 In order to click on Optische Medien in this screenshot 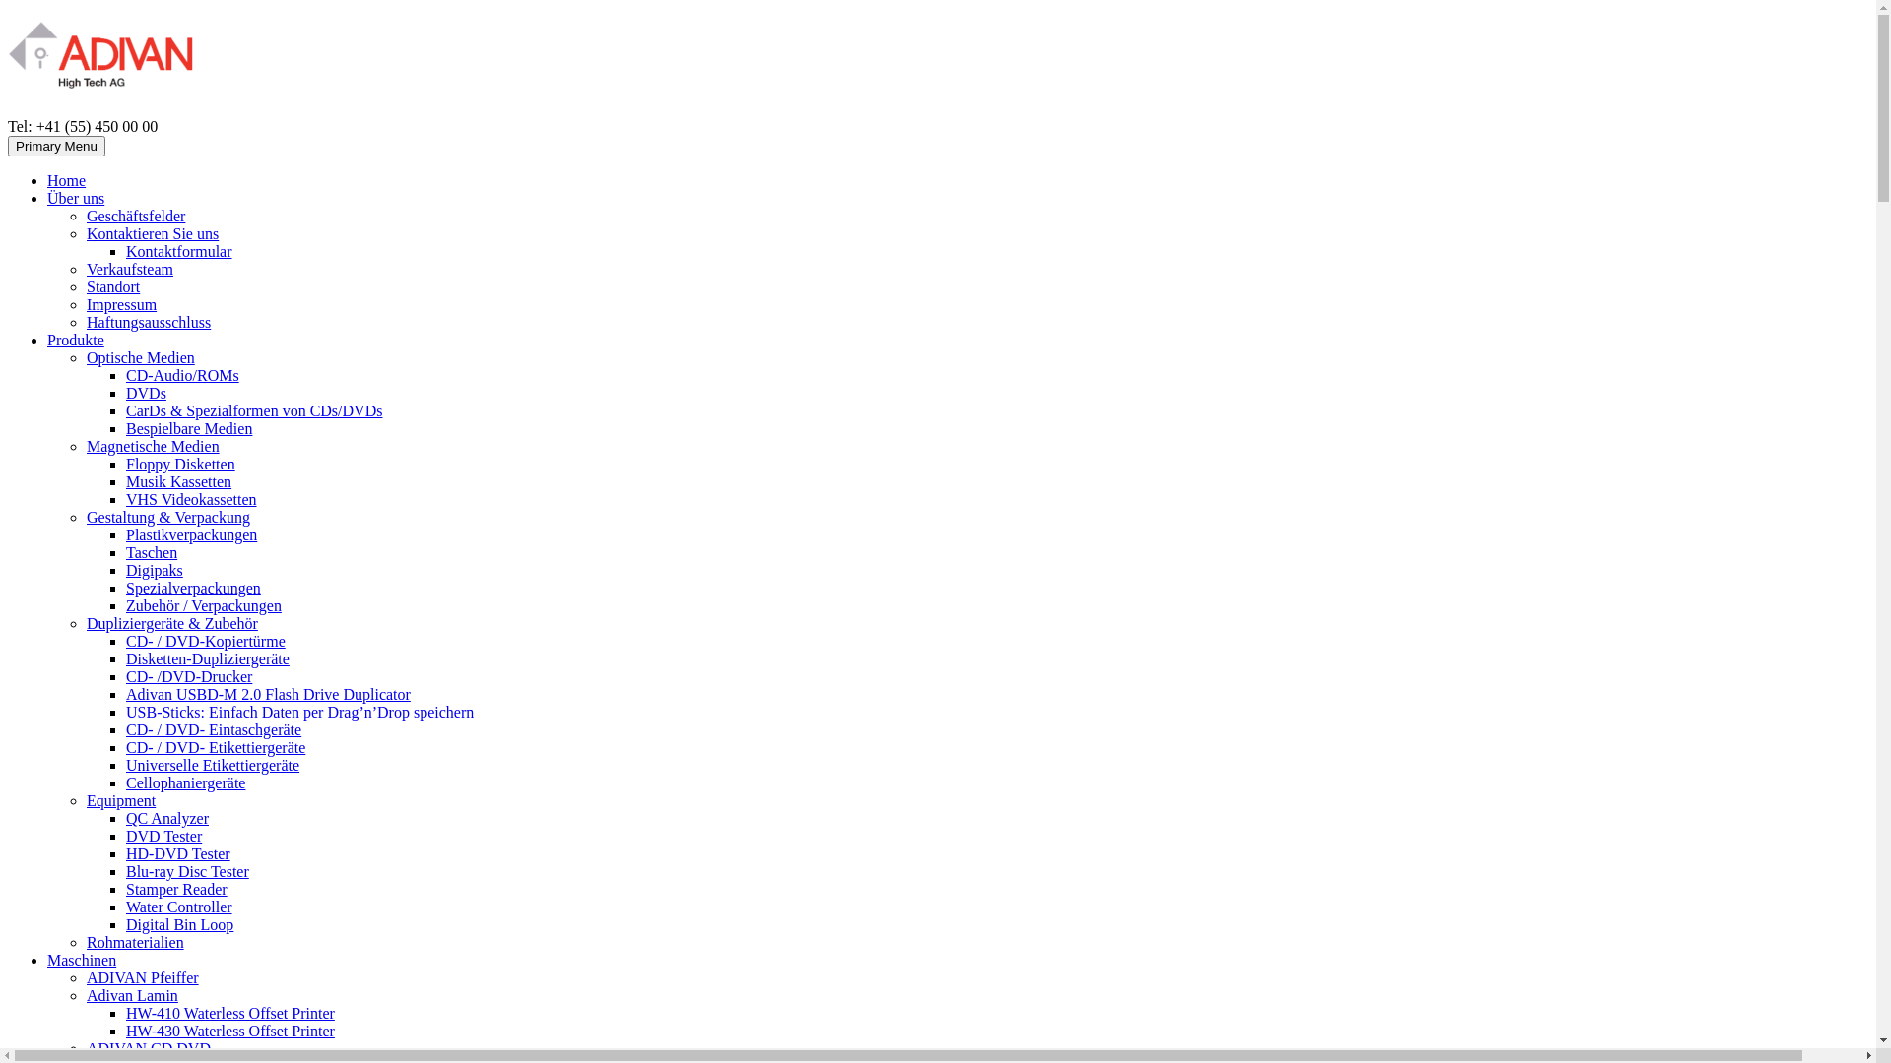, I will do `click(141, 358)`.